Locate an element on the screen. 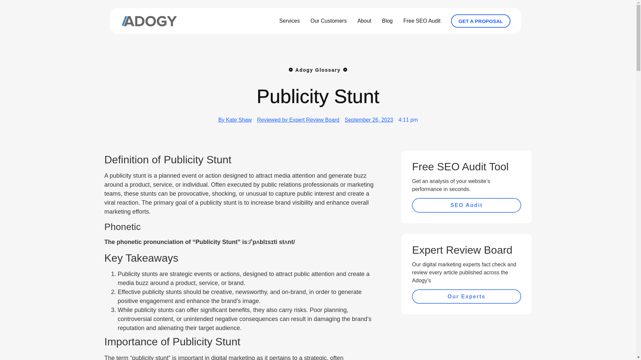  Services is located at coordinates (289, 21).